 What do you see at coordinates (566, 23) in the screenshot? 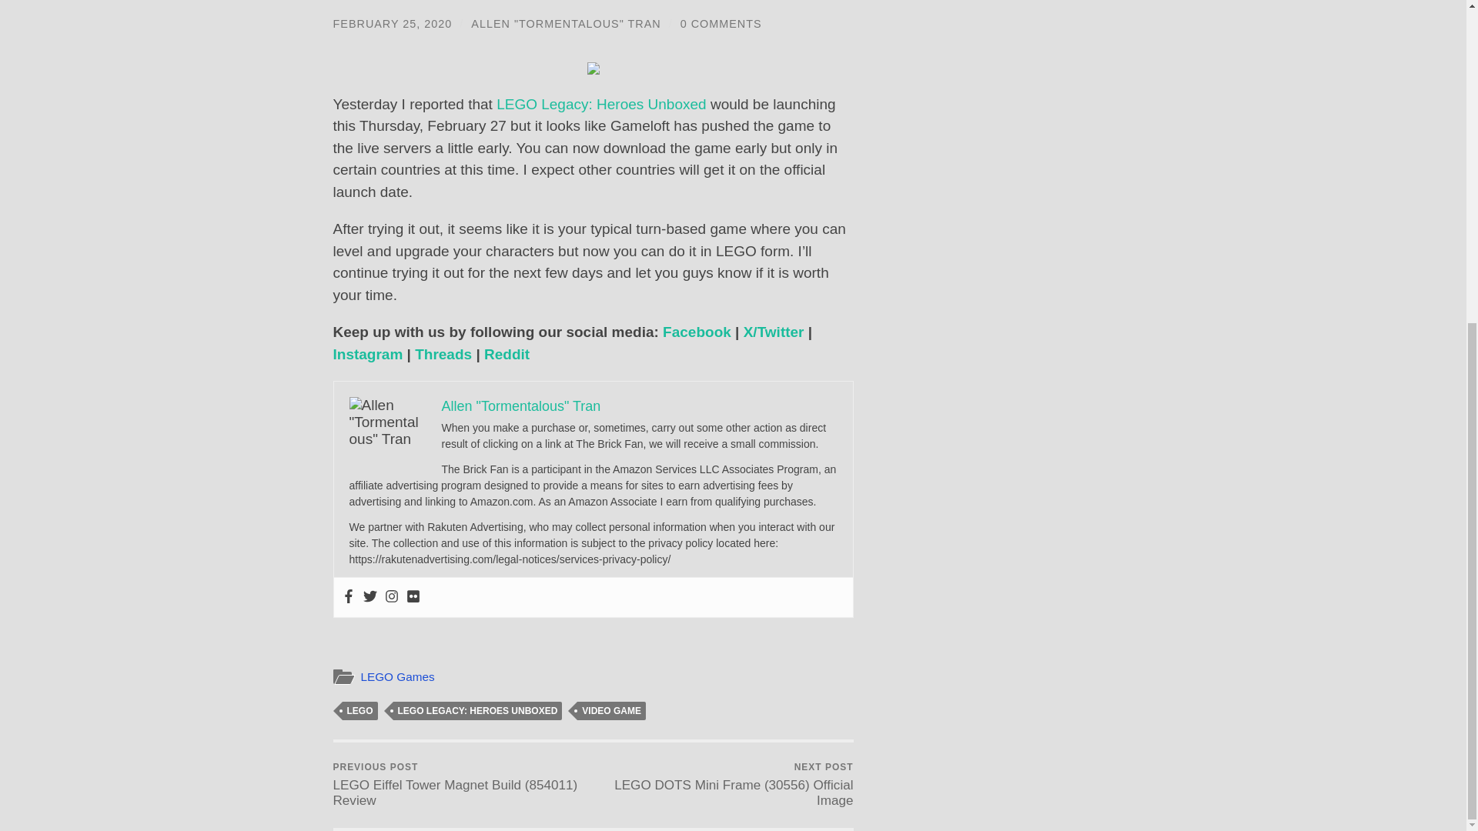
I see `ALLEN "TORMENTALOUS" TRAN` at bounding box center [566, 23].